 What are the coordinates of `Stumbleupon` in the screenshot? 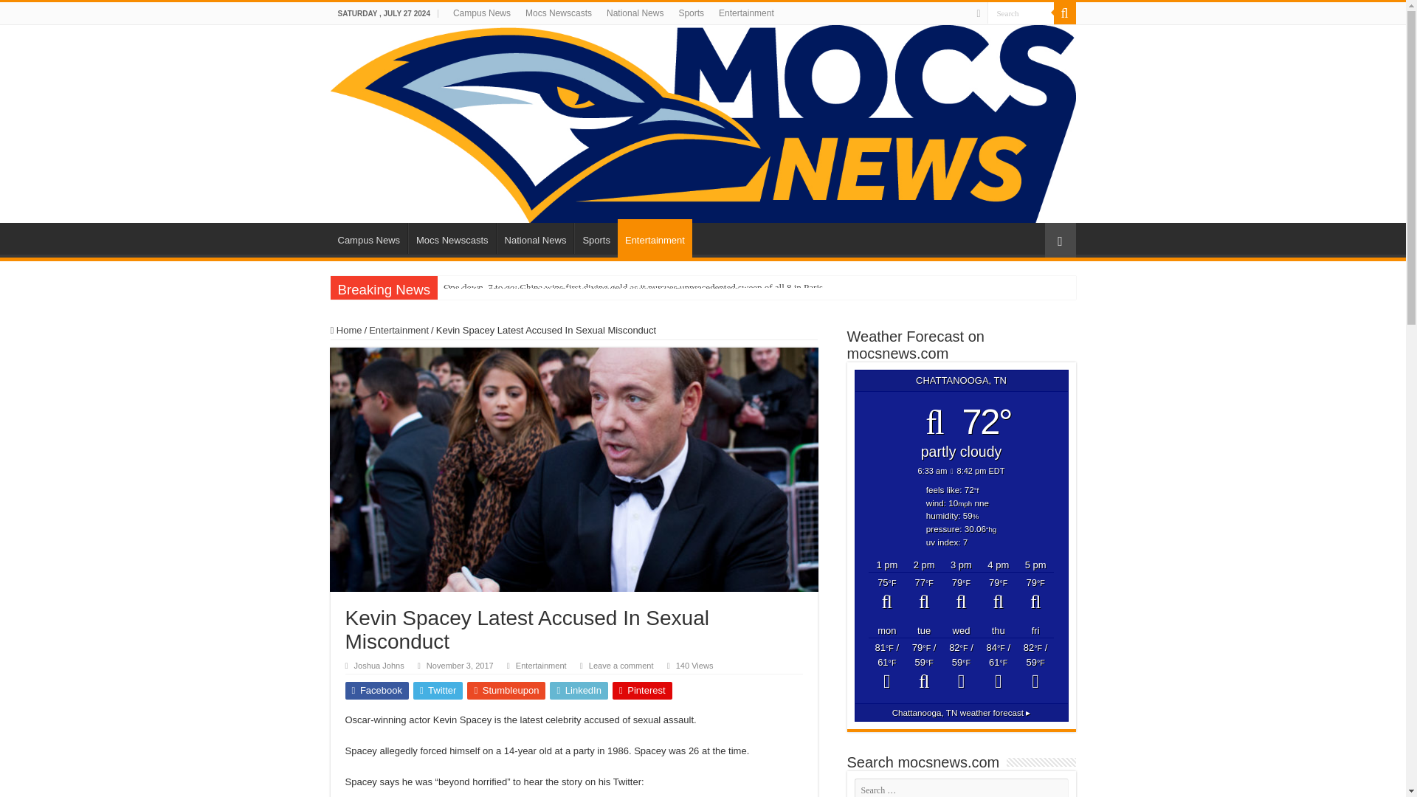 It's located at (506, 691).